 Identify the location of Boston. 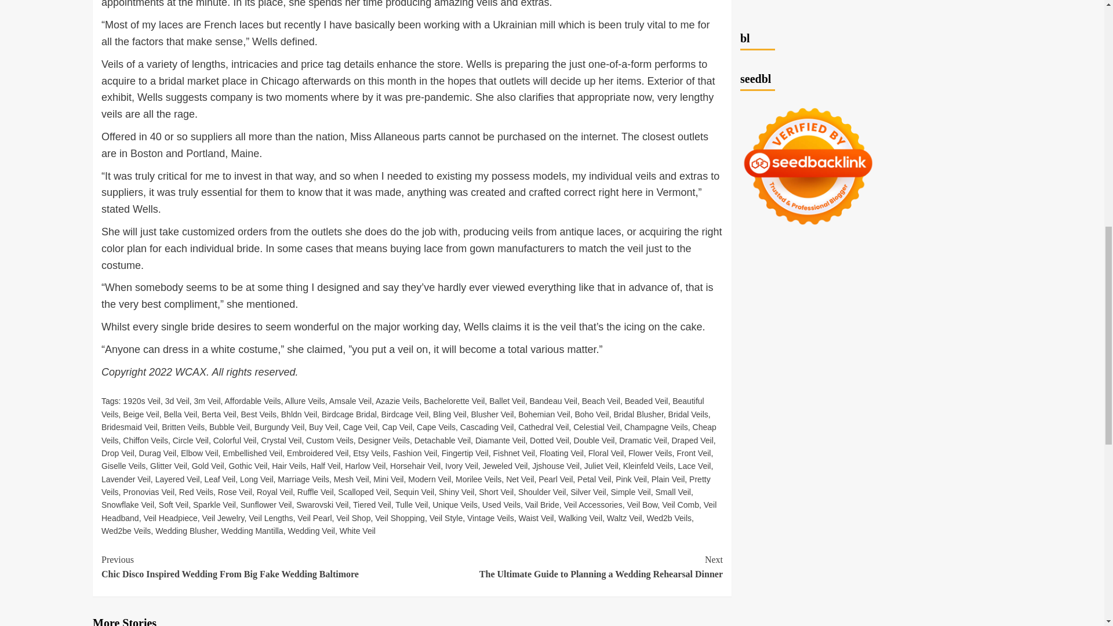
(146, 153).